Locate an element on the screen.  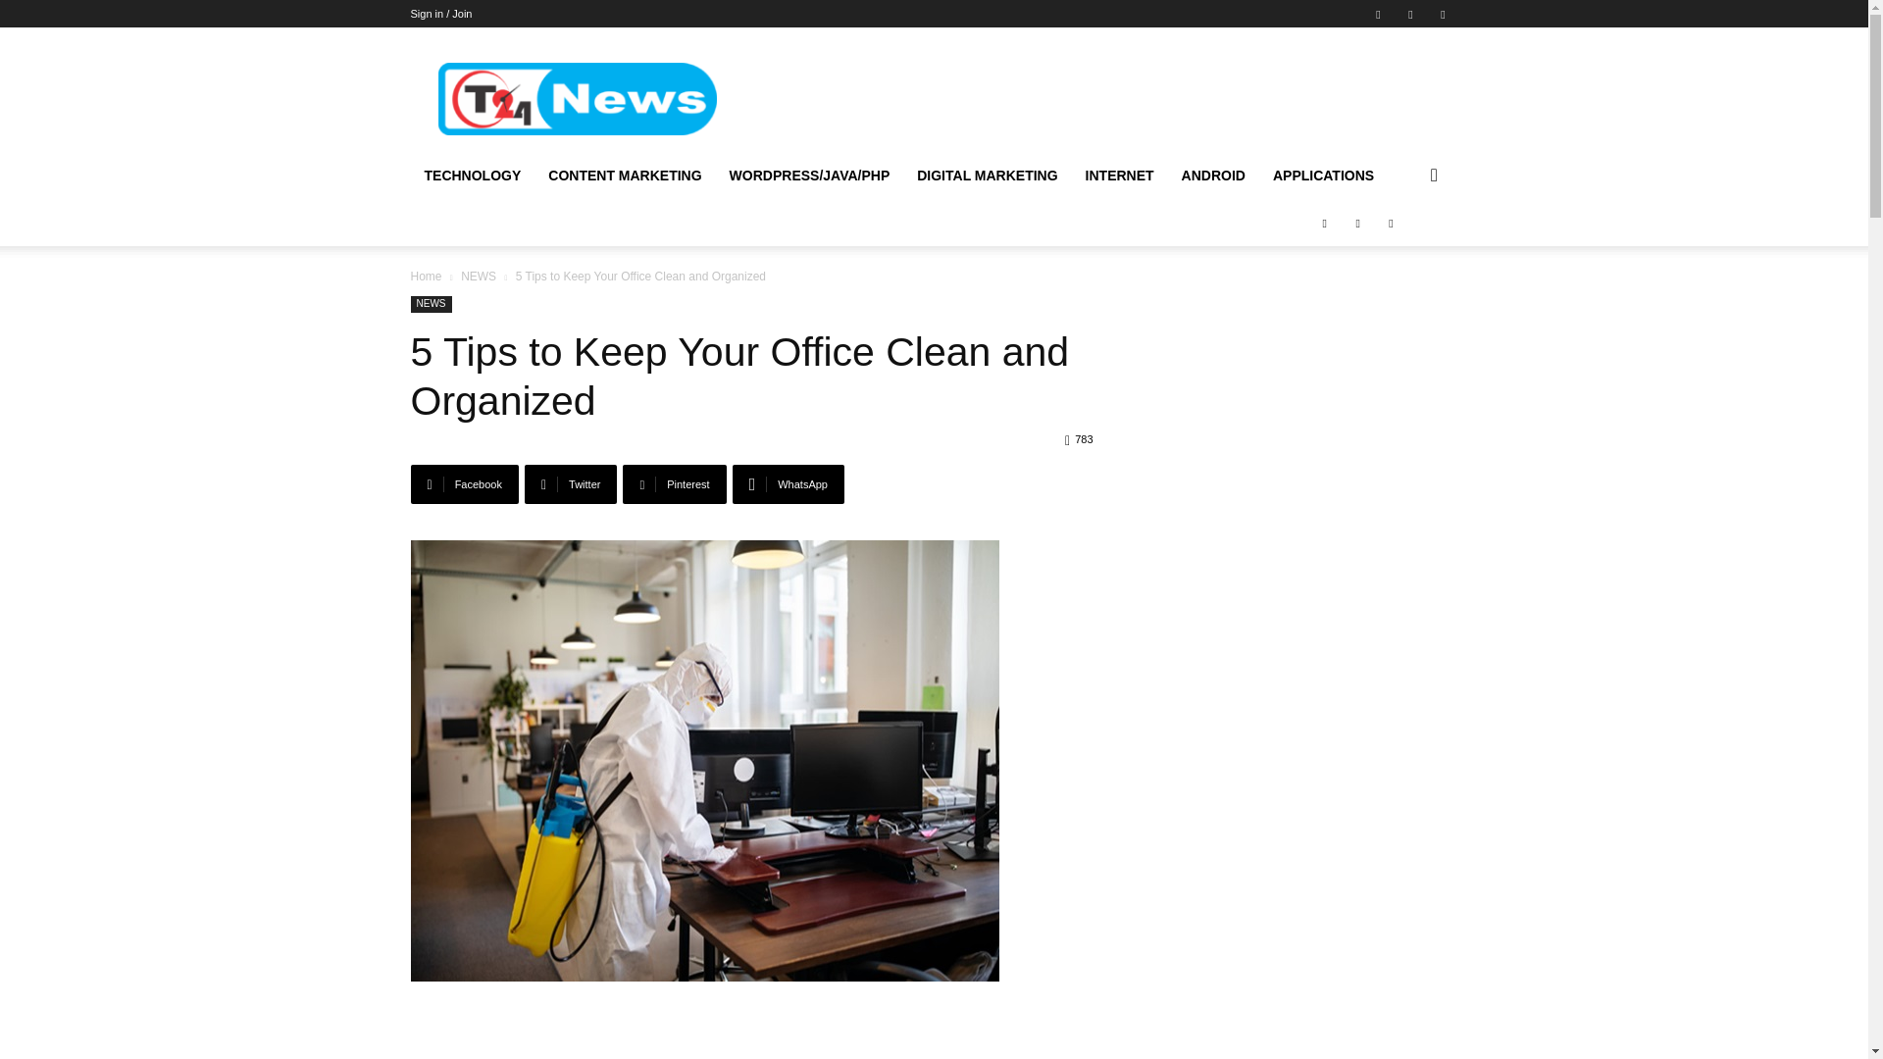
Search is located at coordinates (1402, 254).